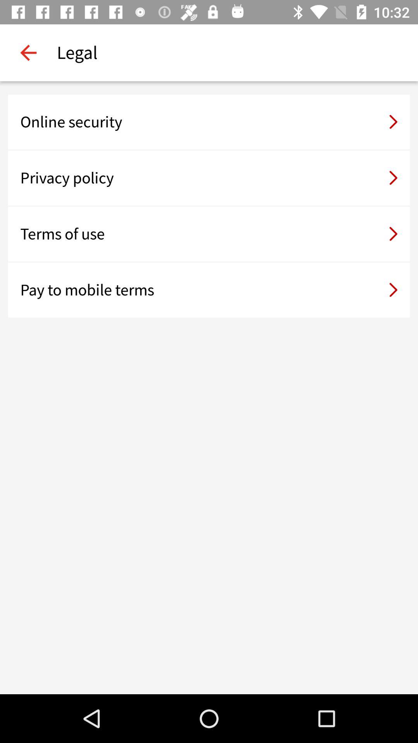 This screenshot has width=418, height=743. Describe the element at coordinates (209, 122) in the screenshot. I see `turn off icon above privacy policy` at that location.